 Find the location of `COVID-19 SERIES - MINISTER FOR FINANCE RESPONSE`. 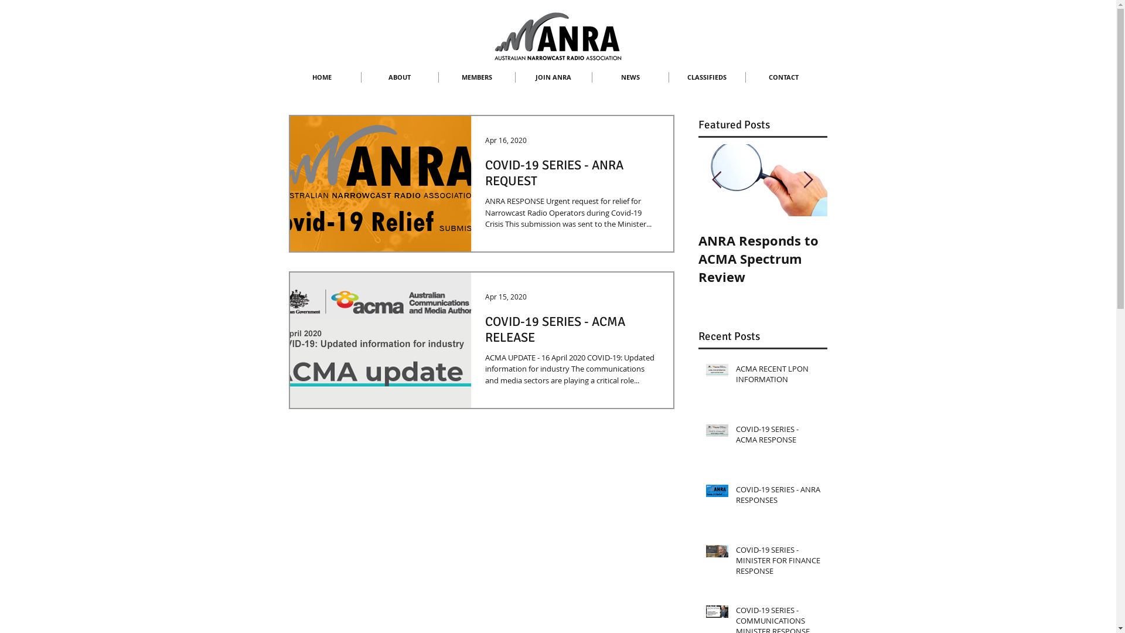

COVID-19 SERIES - MINISTER FOR FINANCE RESPONSE is located at coordinates (778, 563).